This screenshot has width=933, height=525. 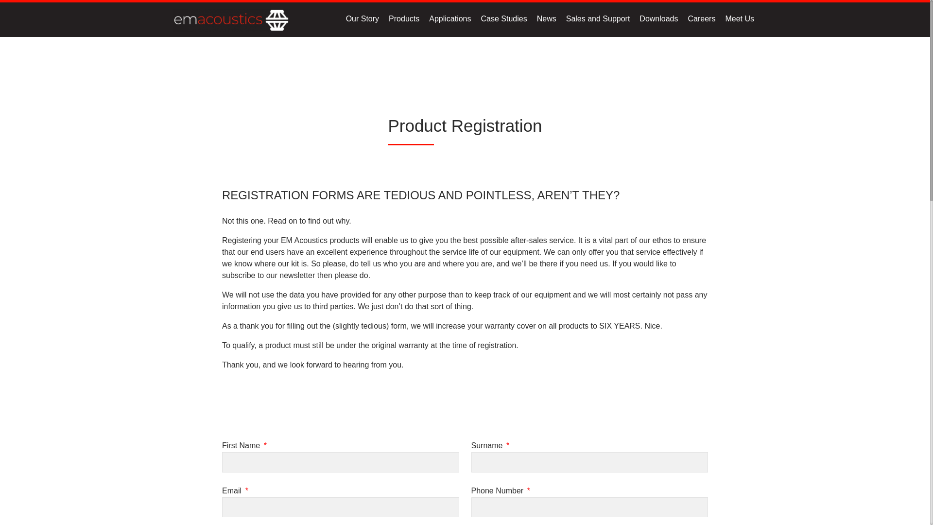 I want to click on Our Story, so click(x=363, y=18).